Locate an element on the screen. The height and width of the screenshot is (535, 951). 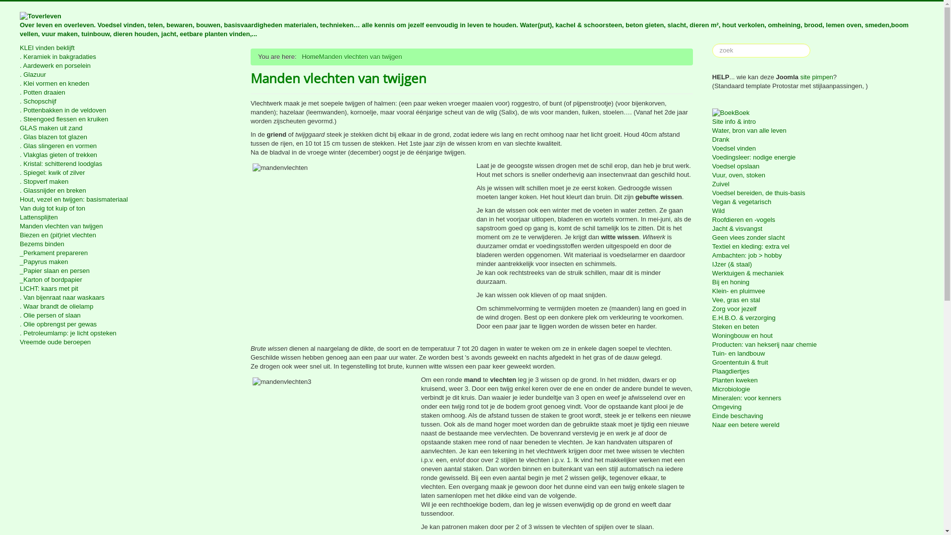
Drank is located at coordinates (818, 140).